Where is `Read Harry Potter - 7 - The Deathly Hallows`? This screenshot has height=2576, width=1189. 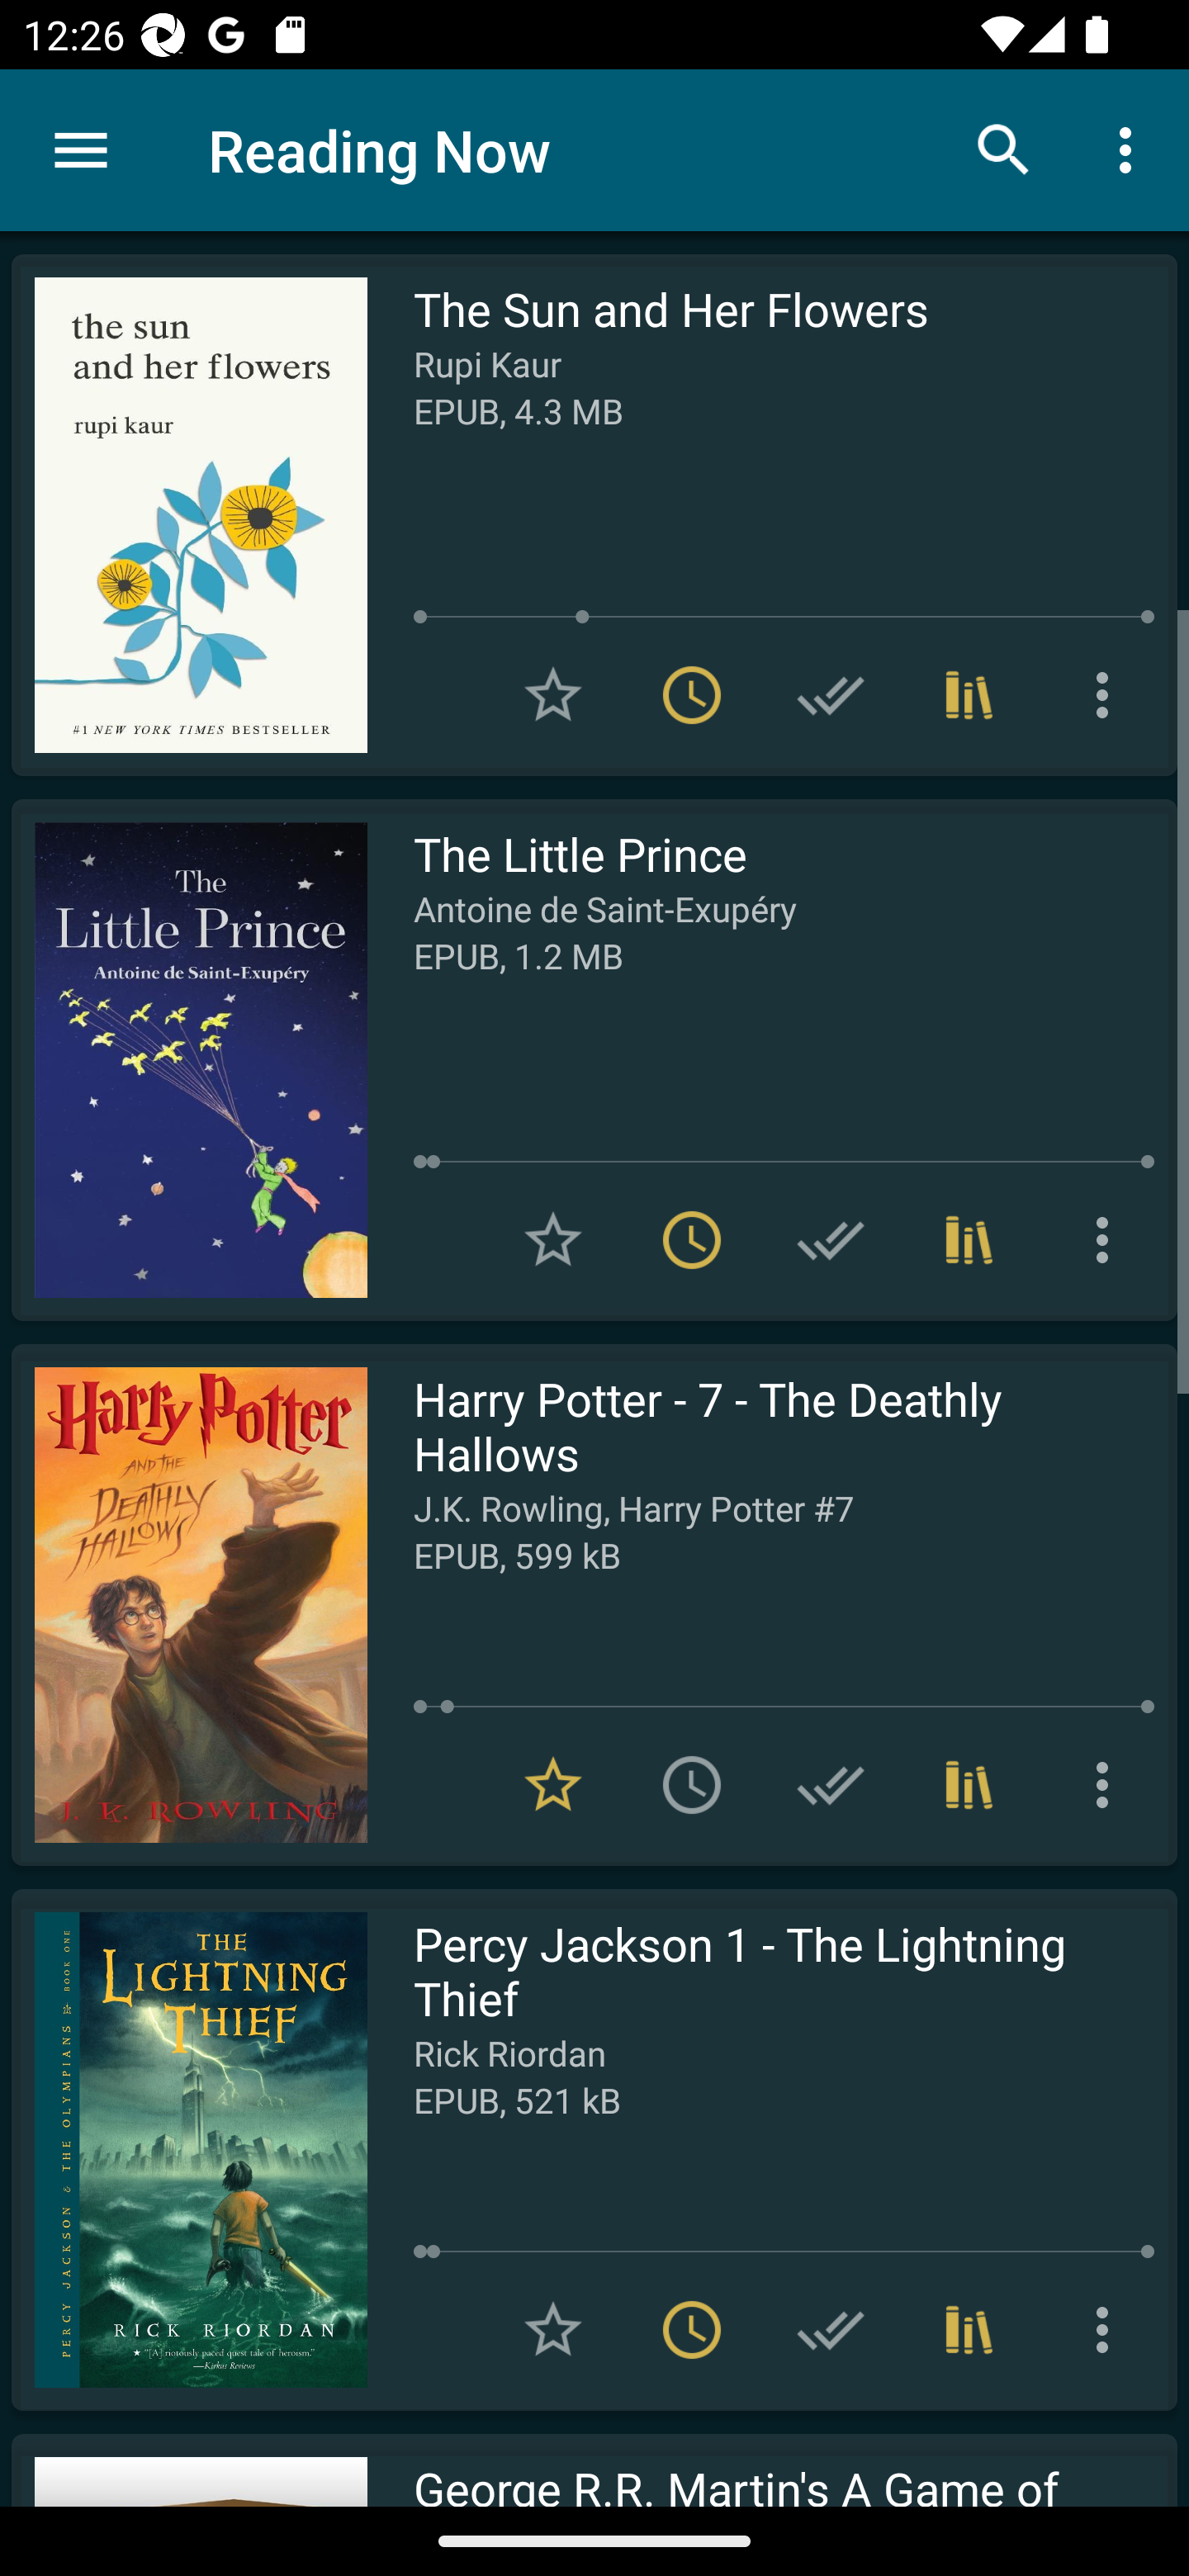 Read Harry Potter - 7 - The Deathly Hallows is located at coordinates (189, 1604).